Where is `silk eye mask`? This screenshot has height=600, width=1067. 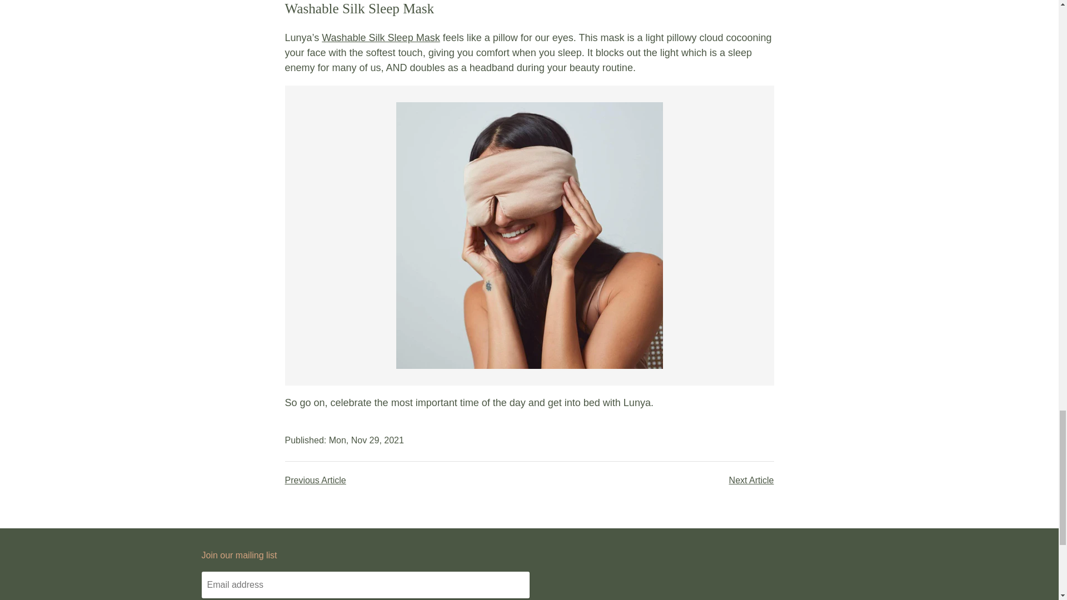 silk eye mask is located at coordinates (381, 38).